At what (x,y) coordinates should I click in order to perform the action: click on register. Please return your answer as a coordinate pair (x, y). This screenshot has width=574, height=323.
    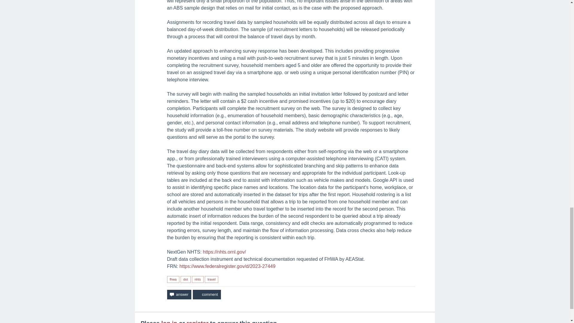
    Looking at the image, I should click on (197, 322).